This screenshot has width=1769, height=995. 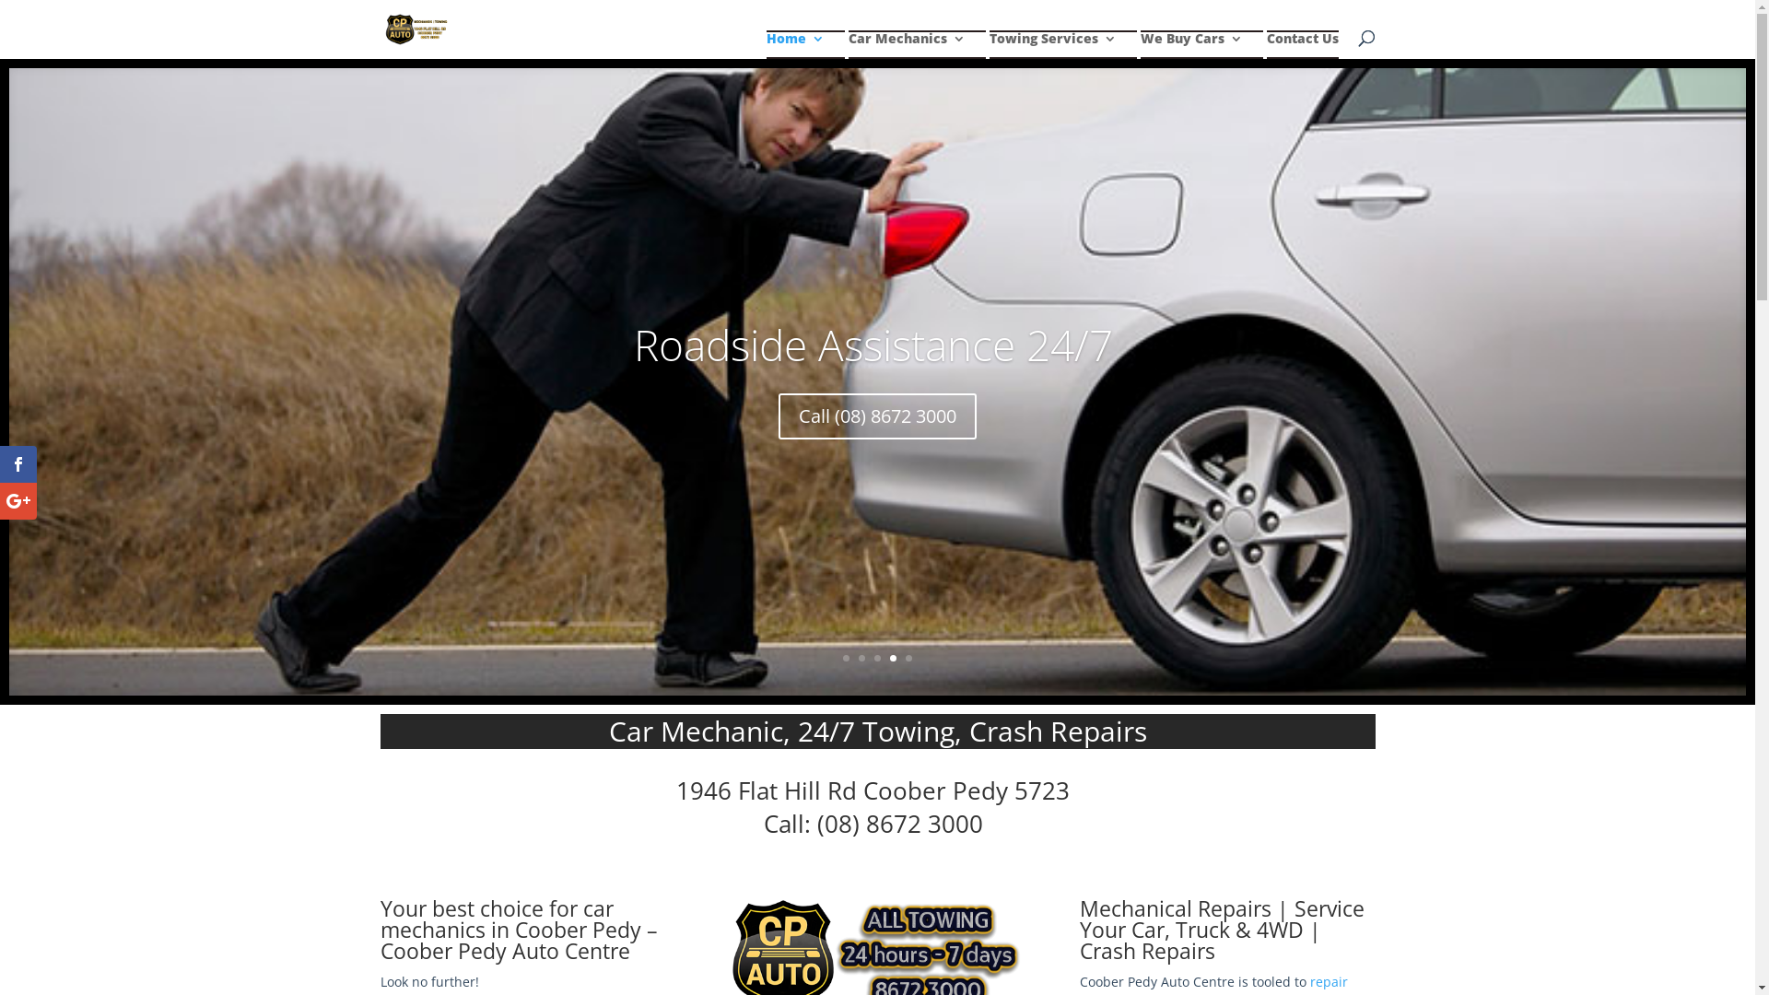 I want to click on Home, so click(x=796, y=53).